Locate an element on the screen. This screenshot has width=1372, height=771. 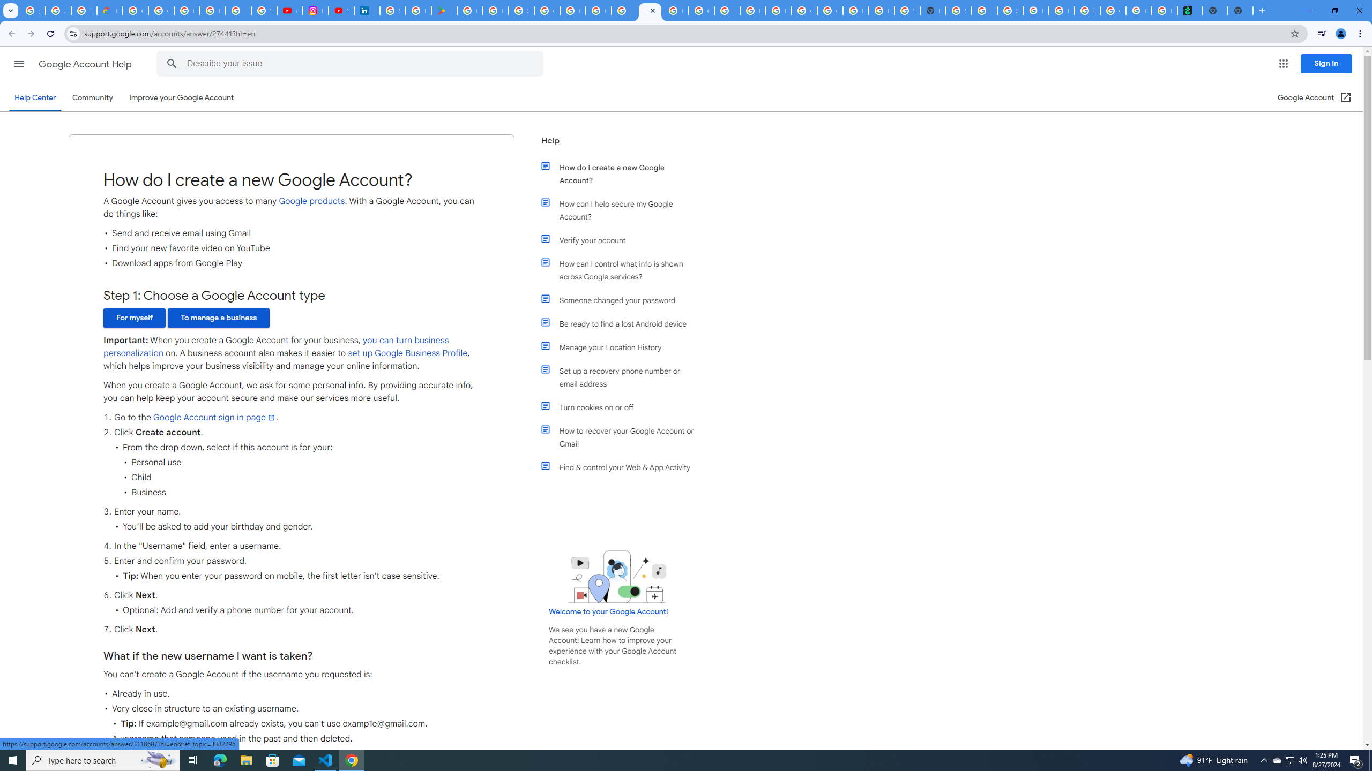
Welcome to your Google Account! is located at coordinates (608, 611).